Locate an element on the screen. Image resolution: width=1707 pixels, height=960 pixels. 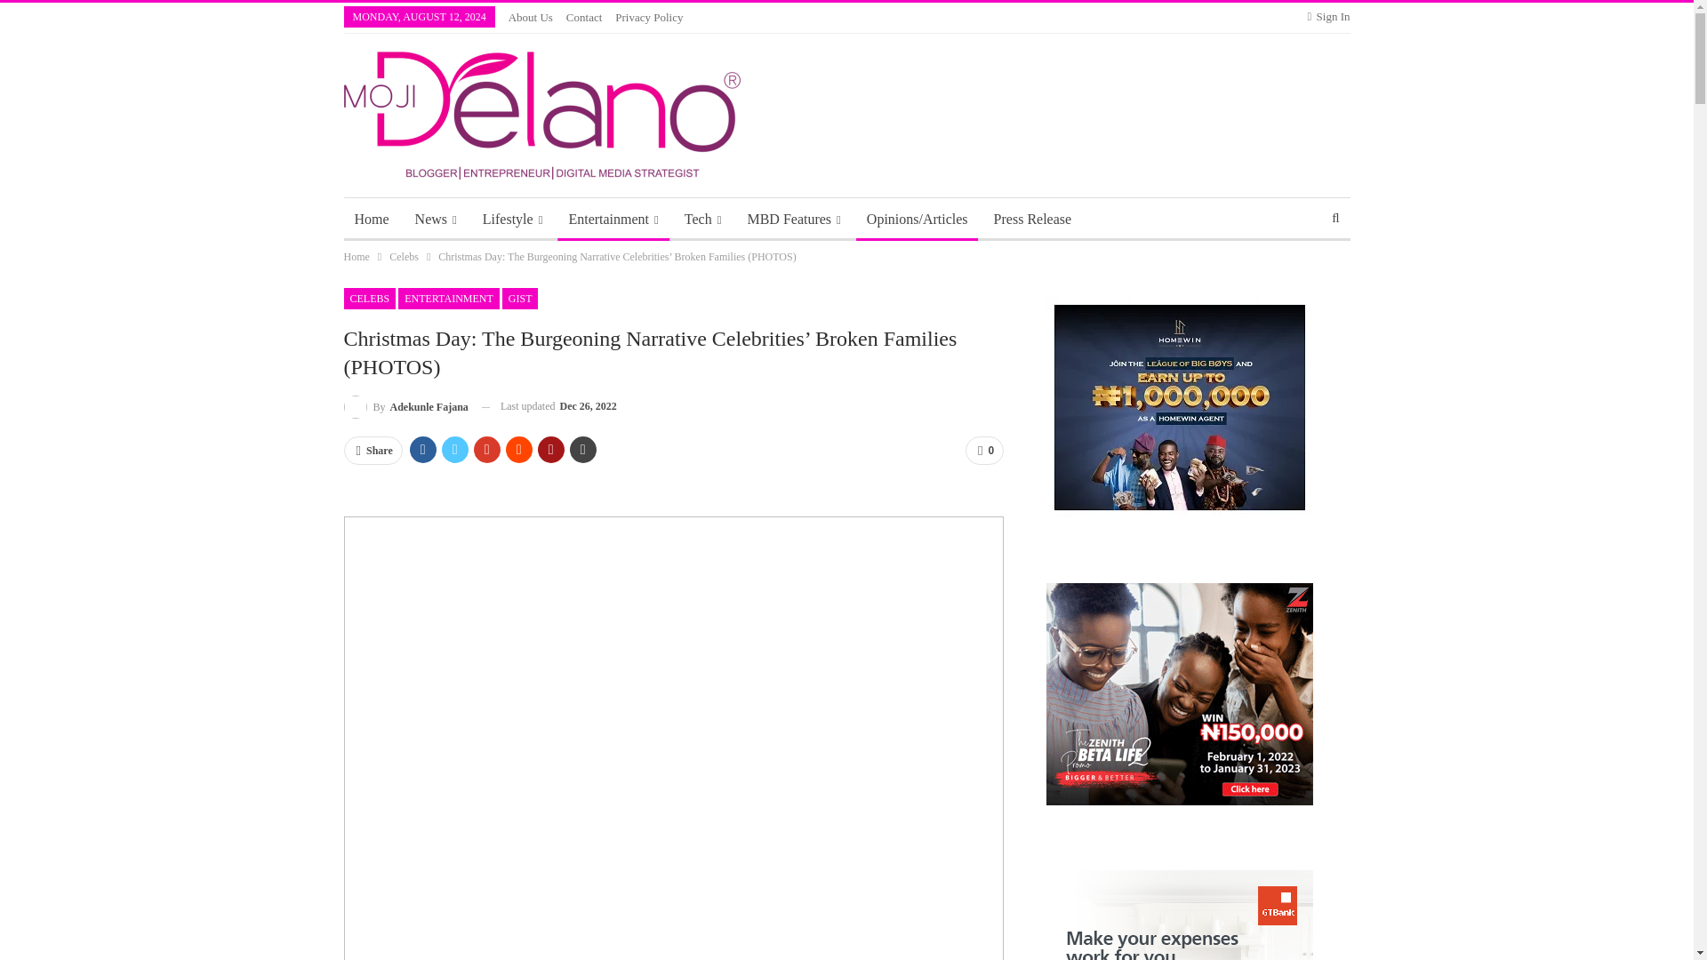
News is located at coordinates (436, 219).